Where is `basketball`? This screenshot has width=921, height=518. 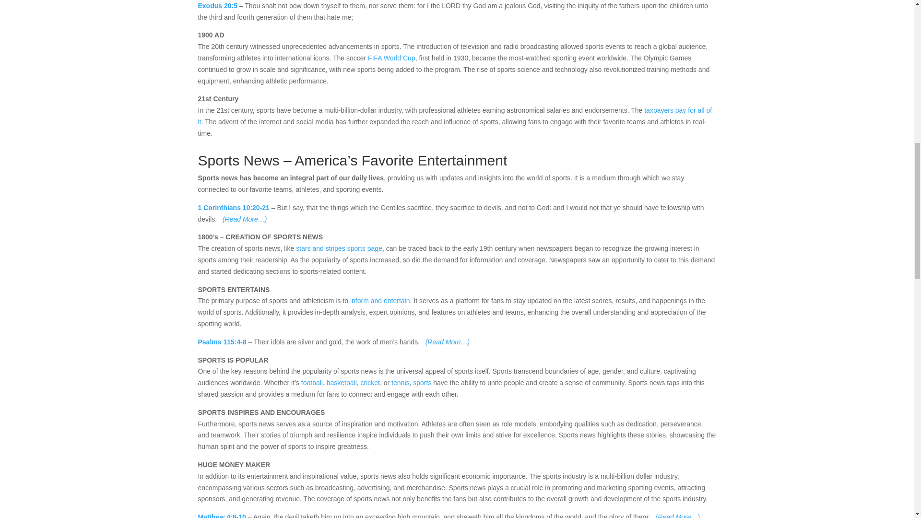 basketball is located at coordinates (342, 382).